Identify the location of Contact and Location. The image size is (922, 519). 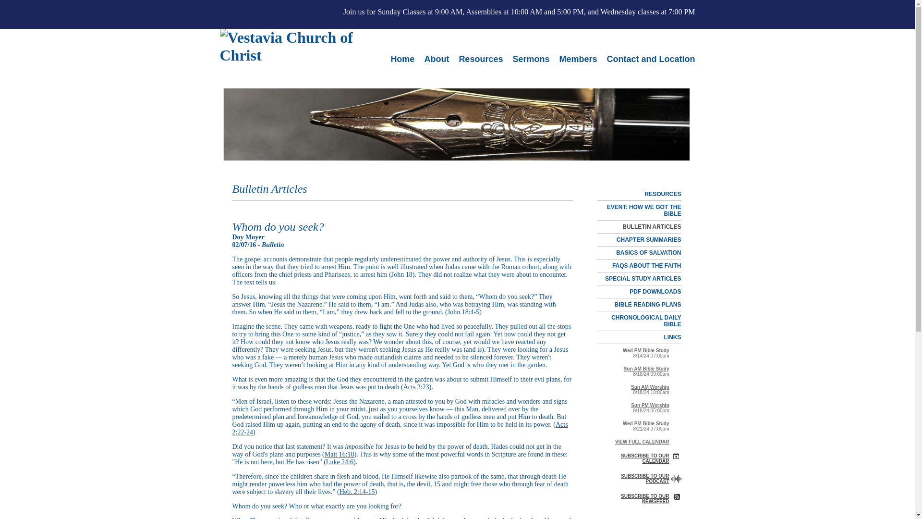
(648, 59).